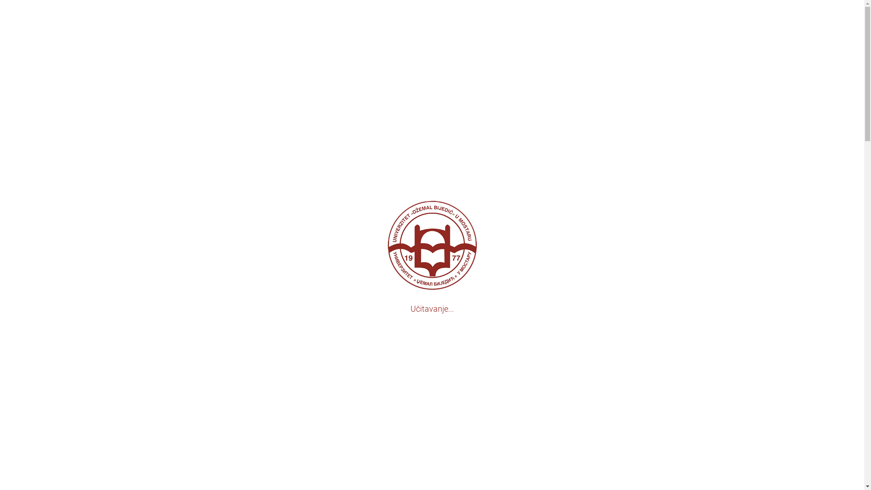  What do you see at coordinates (535, 252) in the screenshot?
I see `Upravni odbor` at bounding box center [535, 252].